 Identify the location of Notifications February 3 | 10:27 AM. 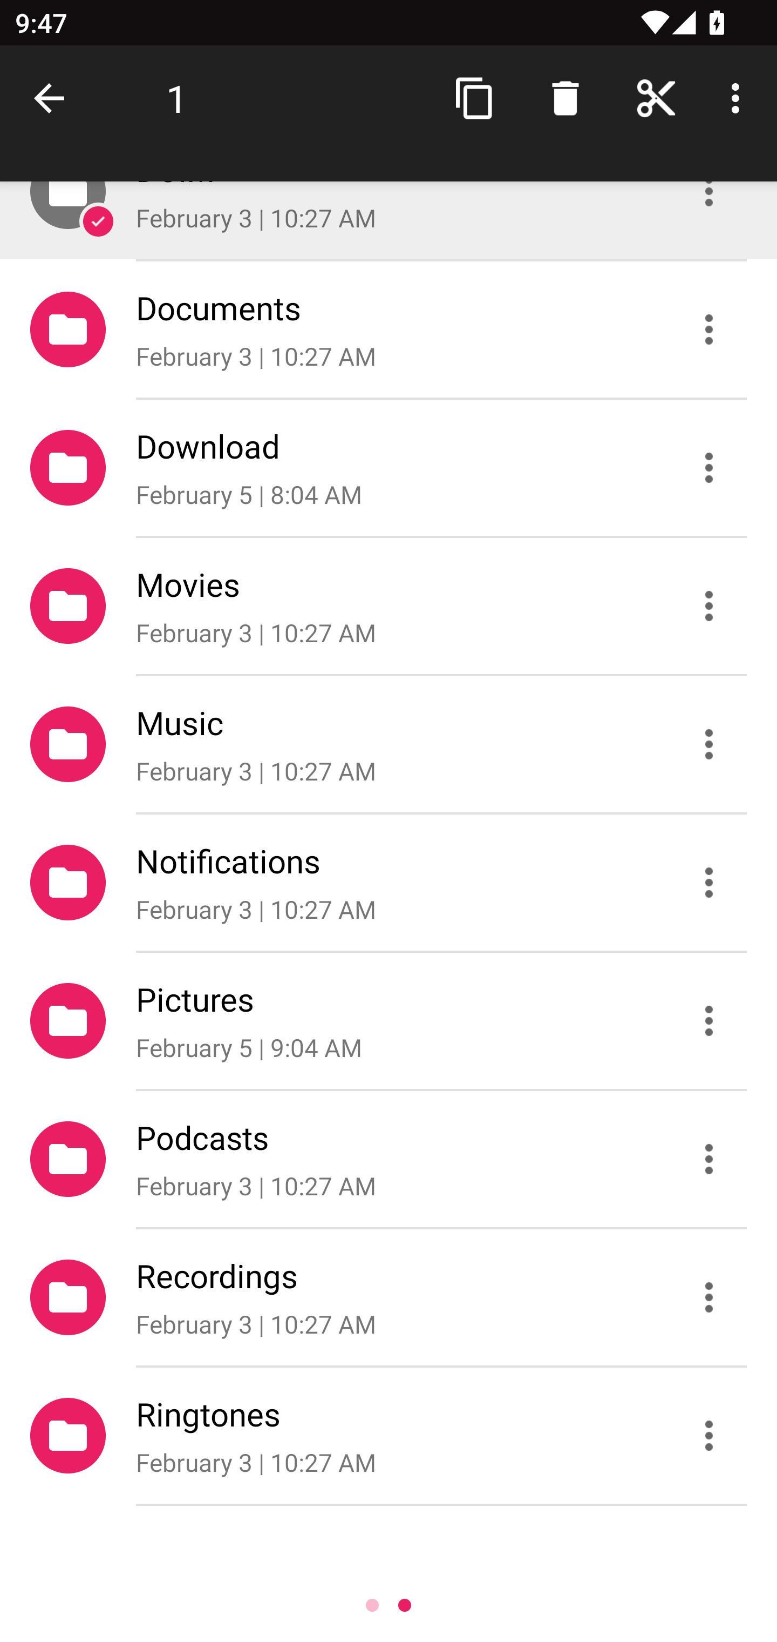
(388, 883).